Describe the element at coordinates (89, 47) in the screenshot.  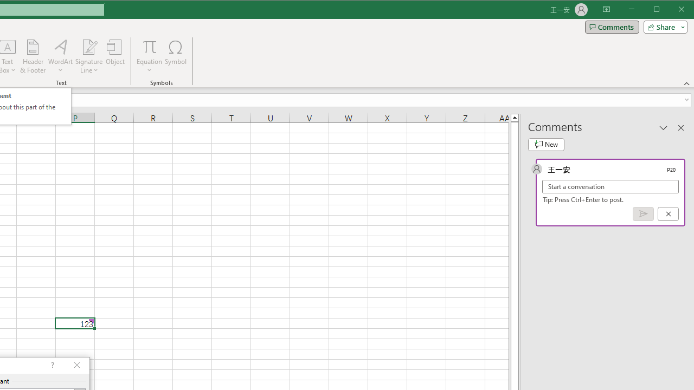
I see `Signature Line` at that location.